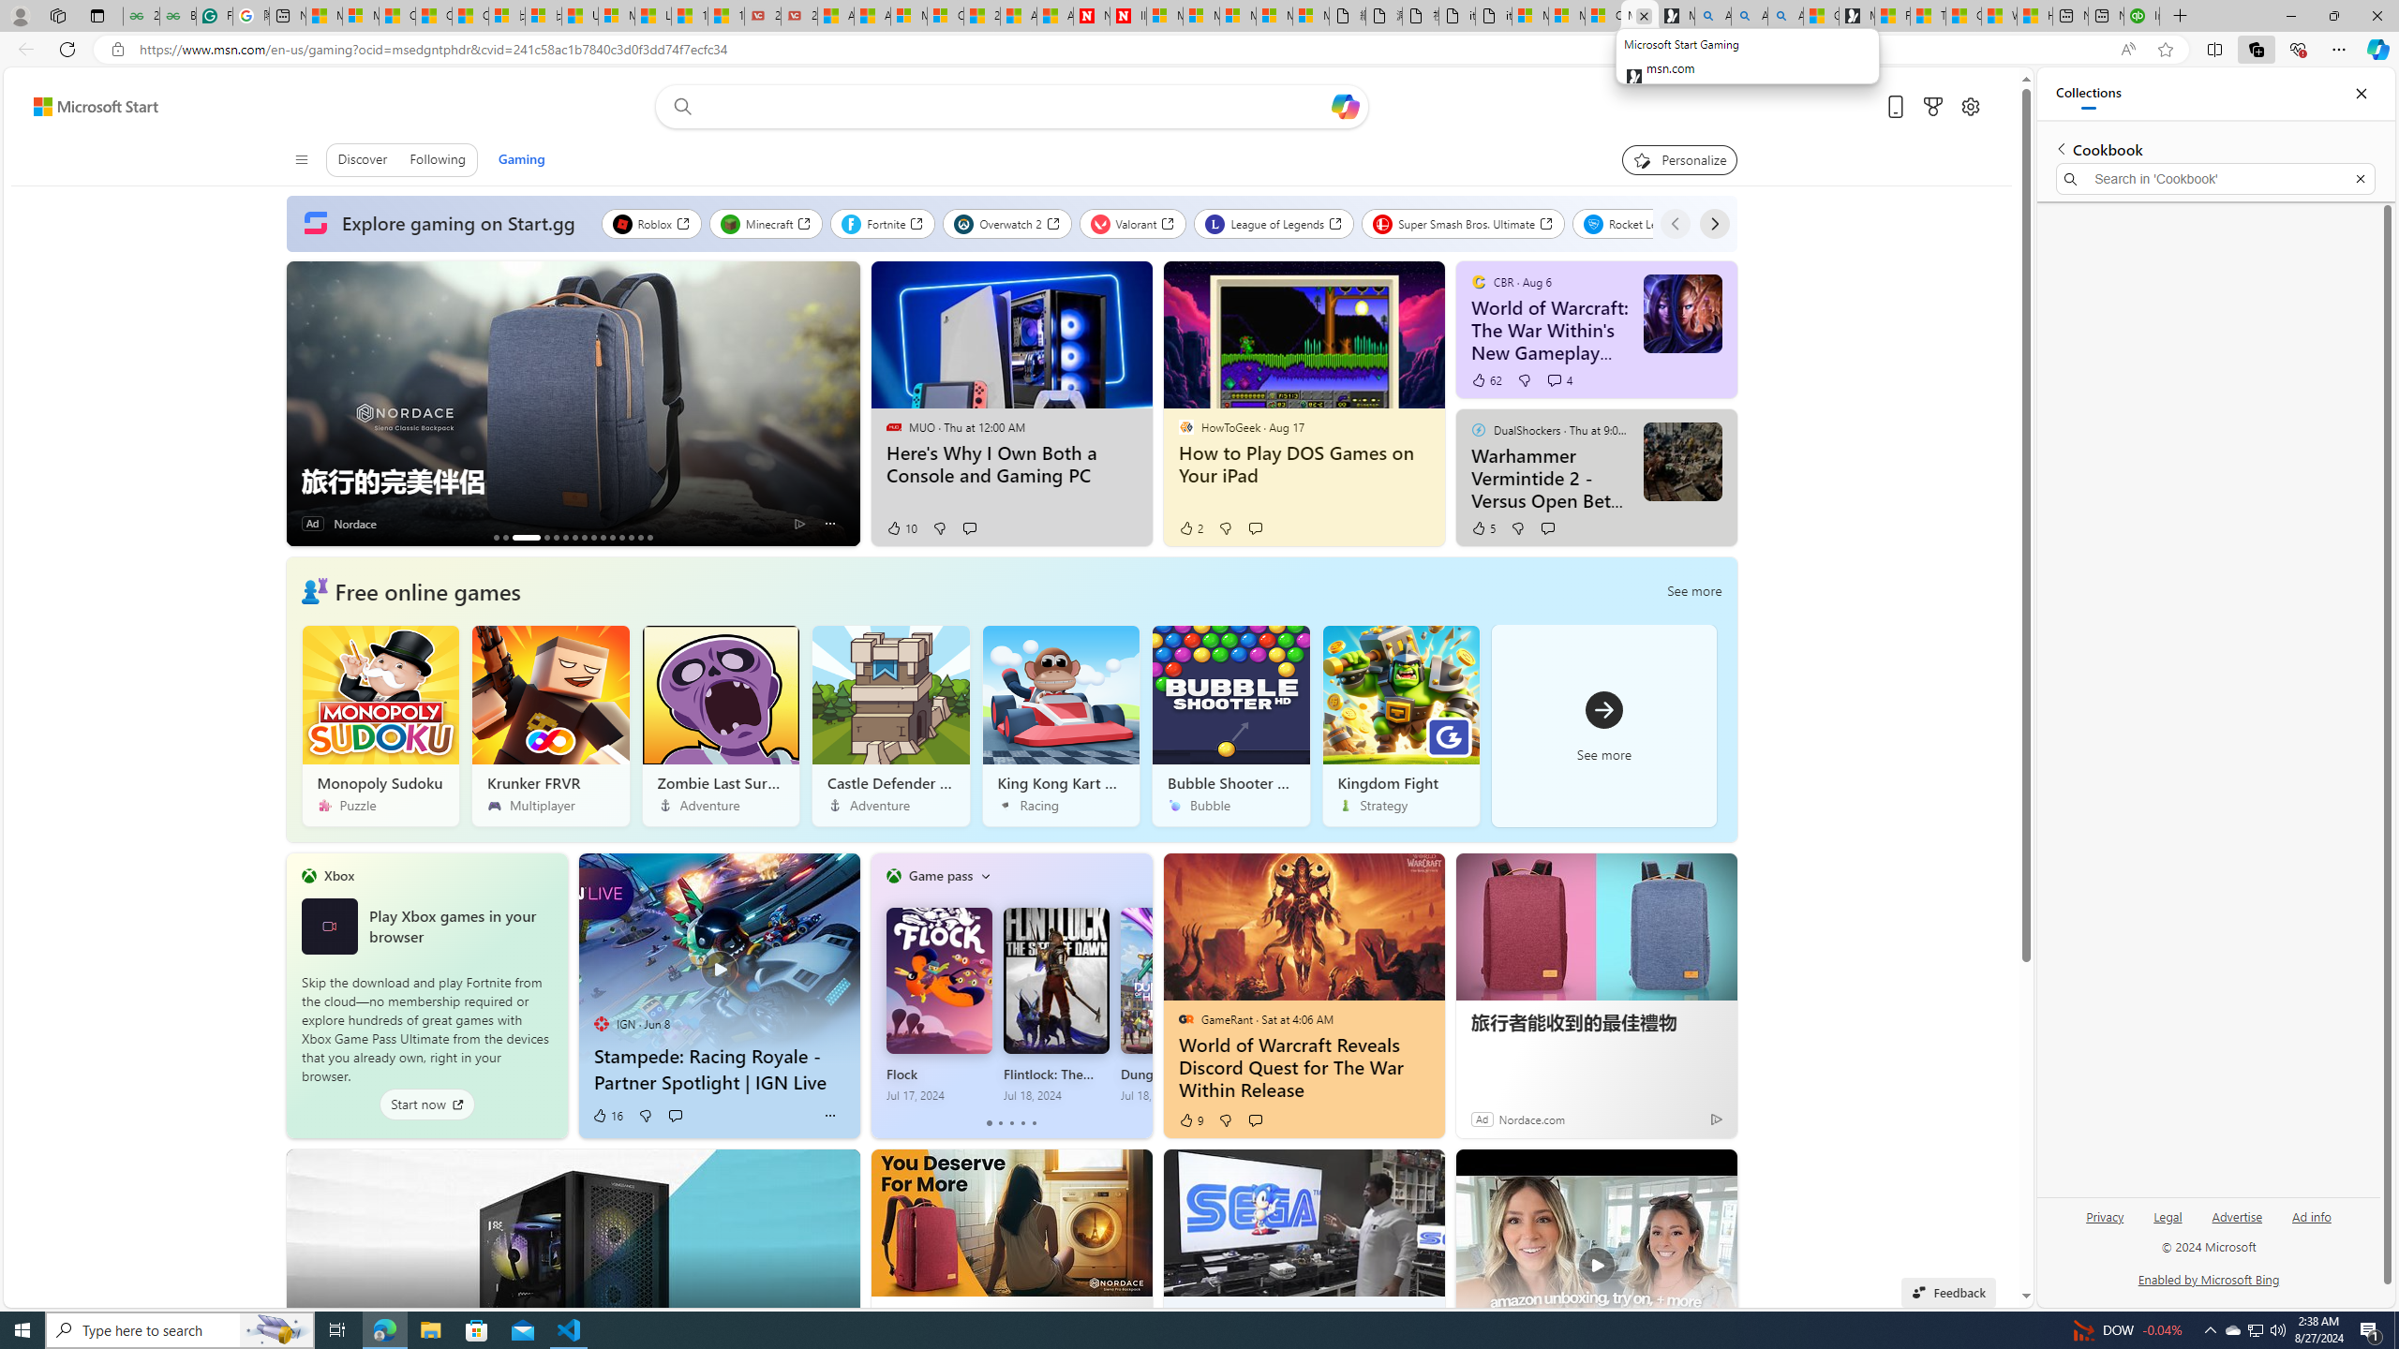 Image resolution: width=2399 pixels, height=1349 pixels. I want to click on Flintlock: The Siege of Dawn Jul 18, 2024, so click(1055, 1004).